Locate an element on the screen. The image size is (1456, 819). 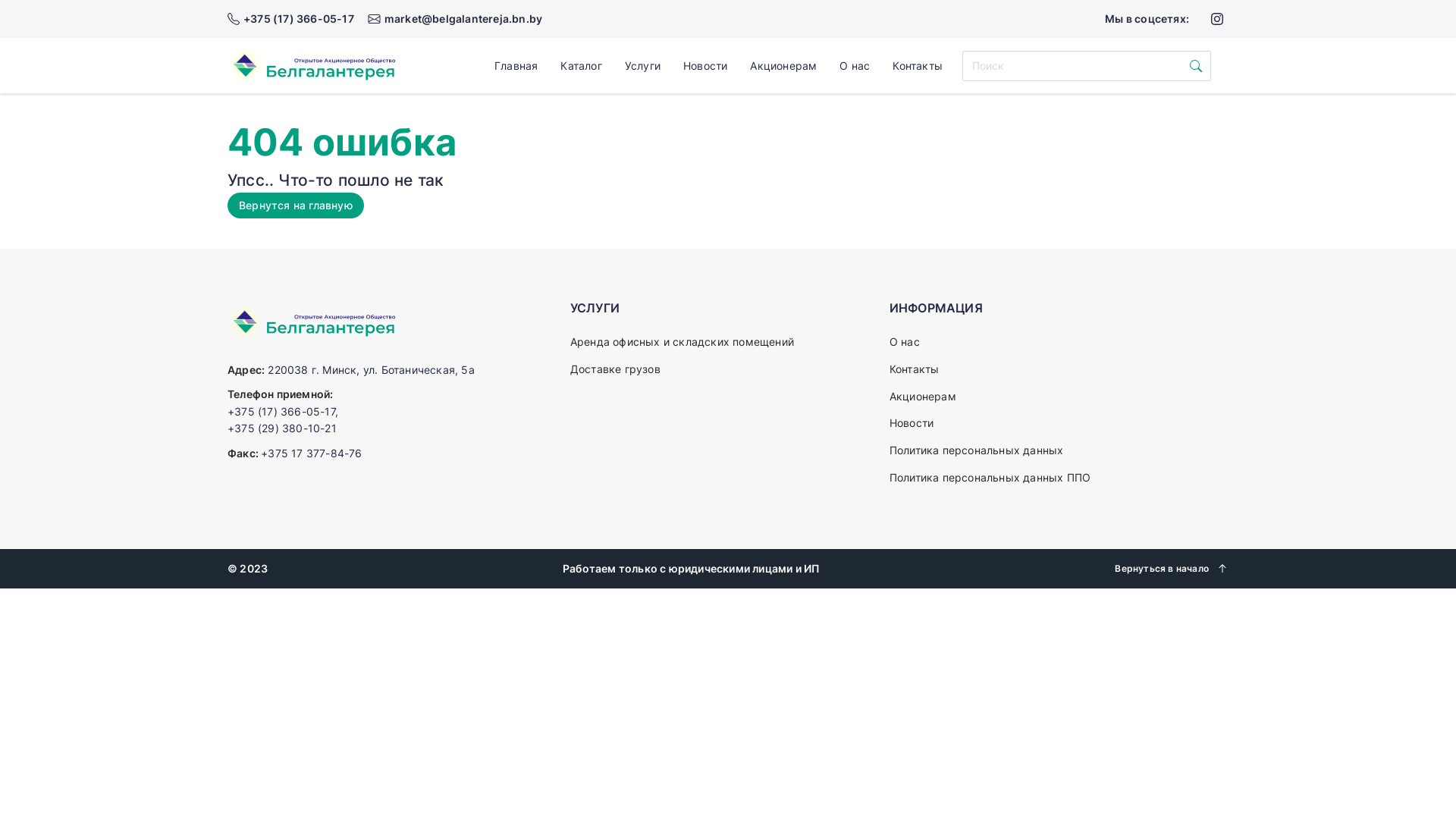
+375 17 377-84-76 is located at coordinates (311, 453).